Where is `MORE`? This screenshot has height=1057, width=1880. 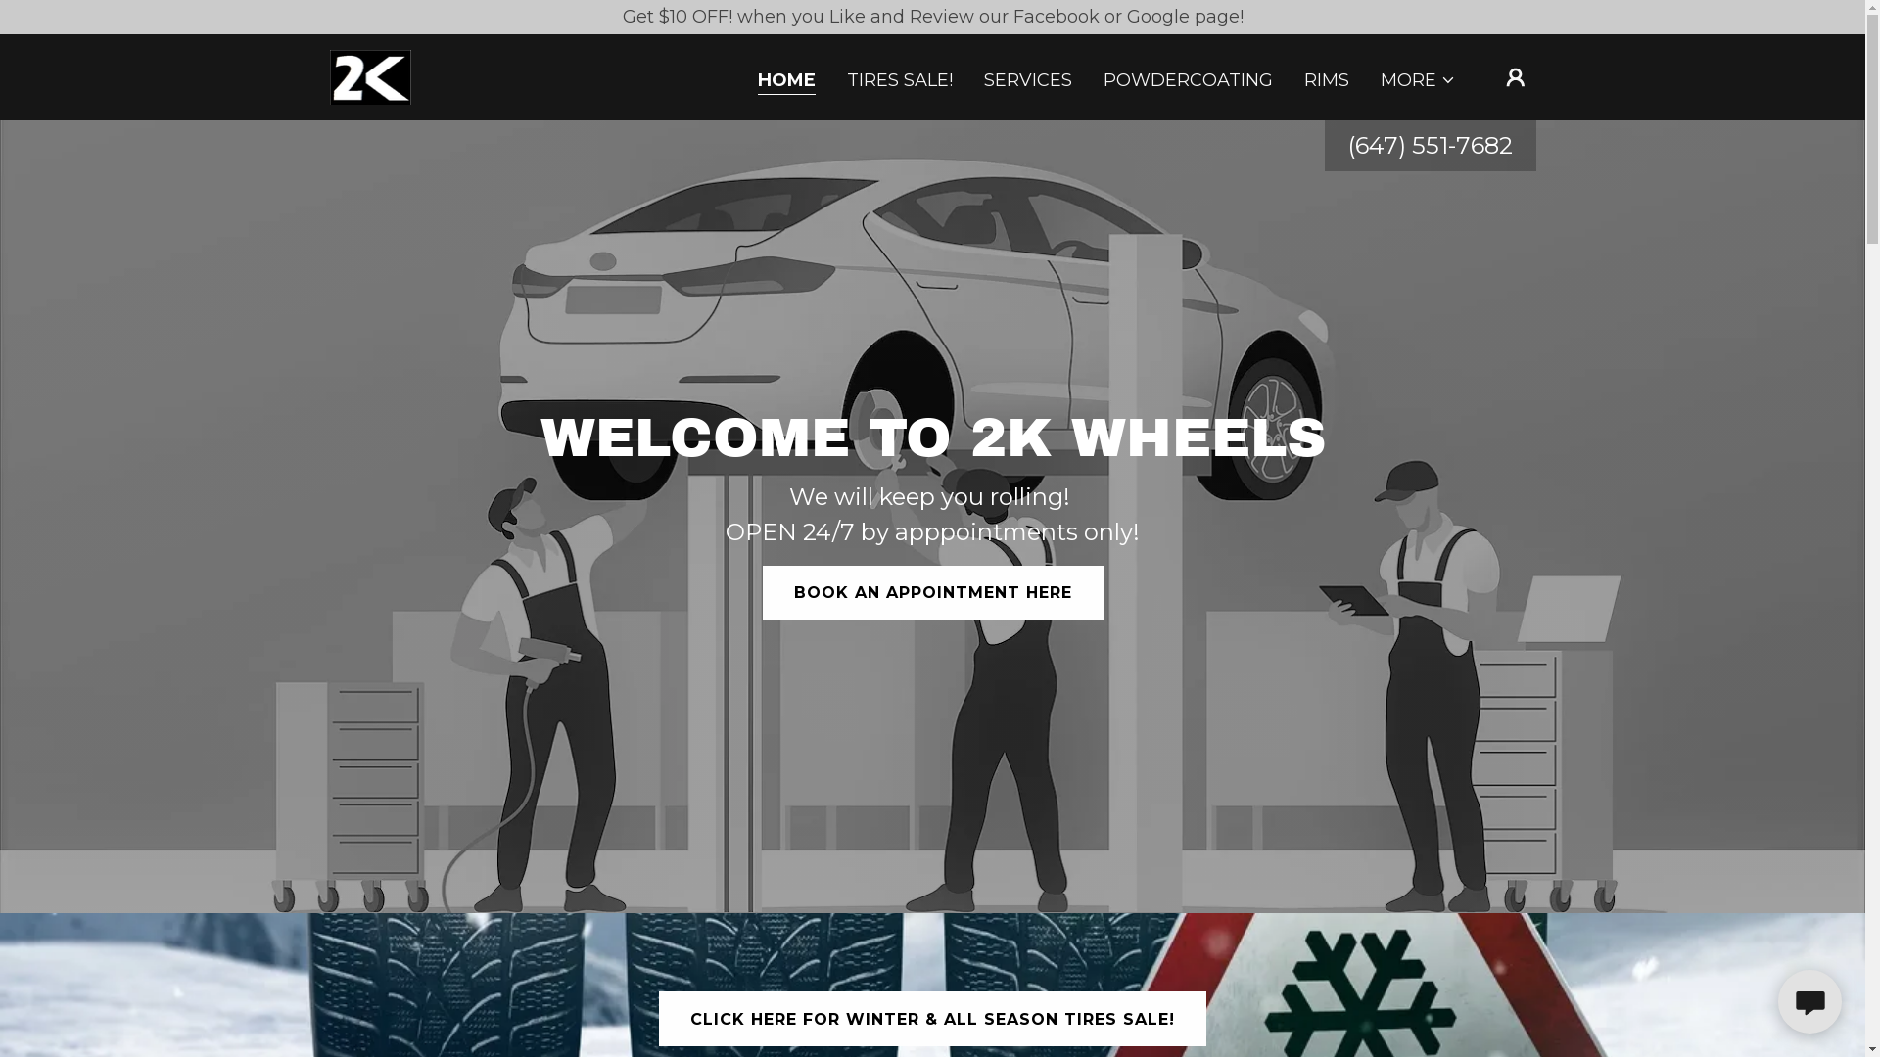 MORE is located at coordinates (1418, 80).